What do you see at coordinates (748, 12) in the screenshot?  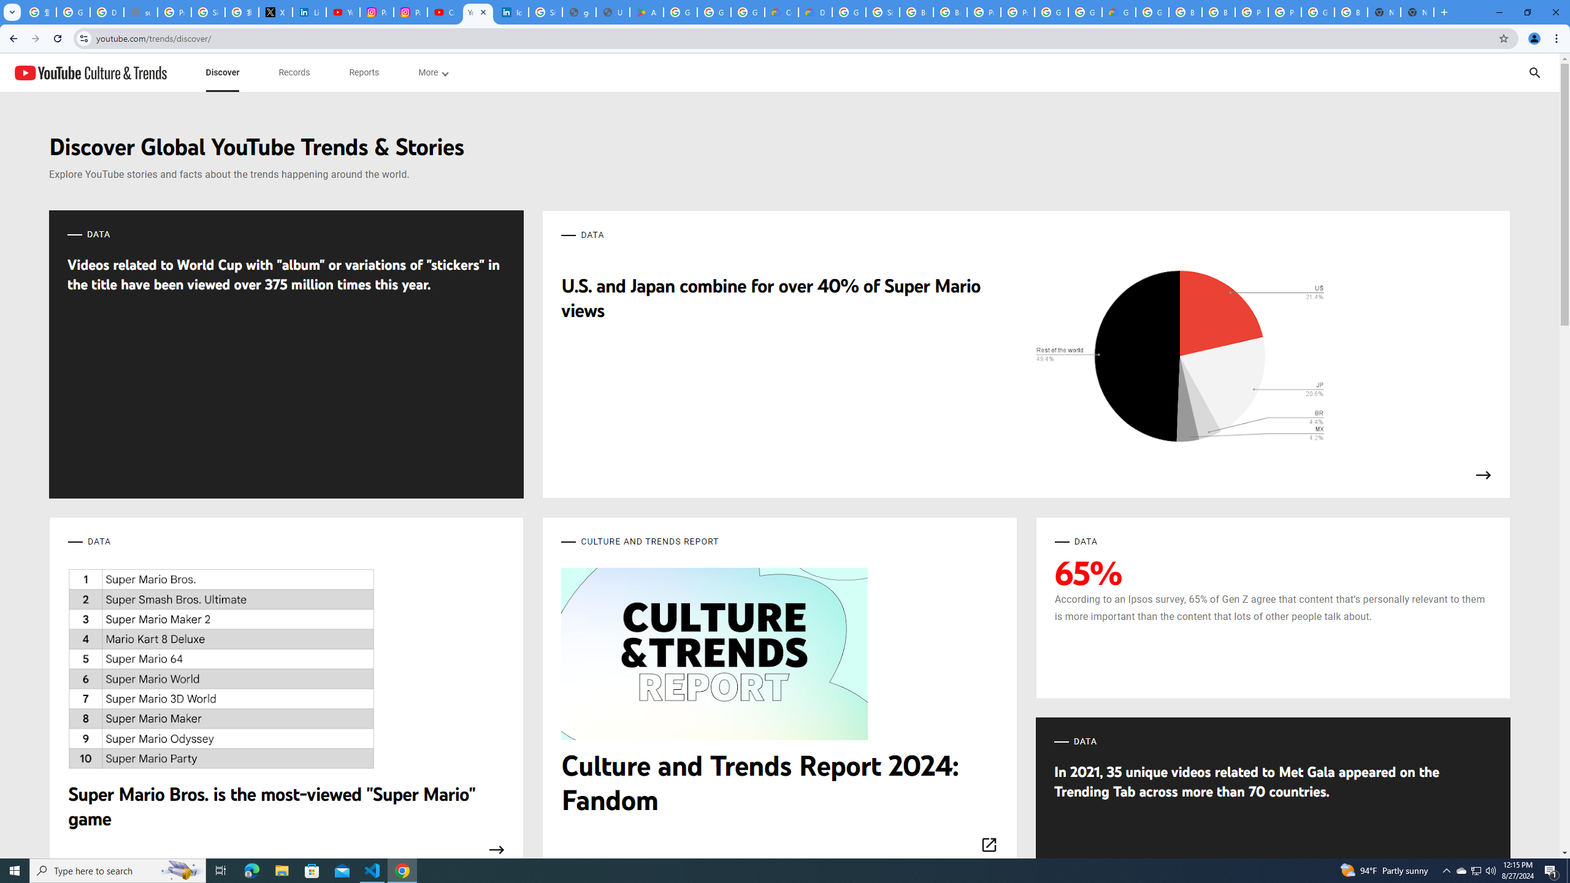 I see `Google Workspace - Specific Terms` at bounding box center [748, 12].